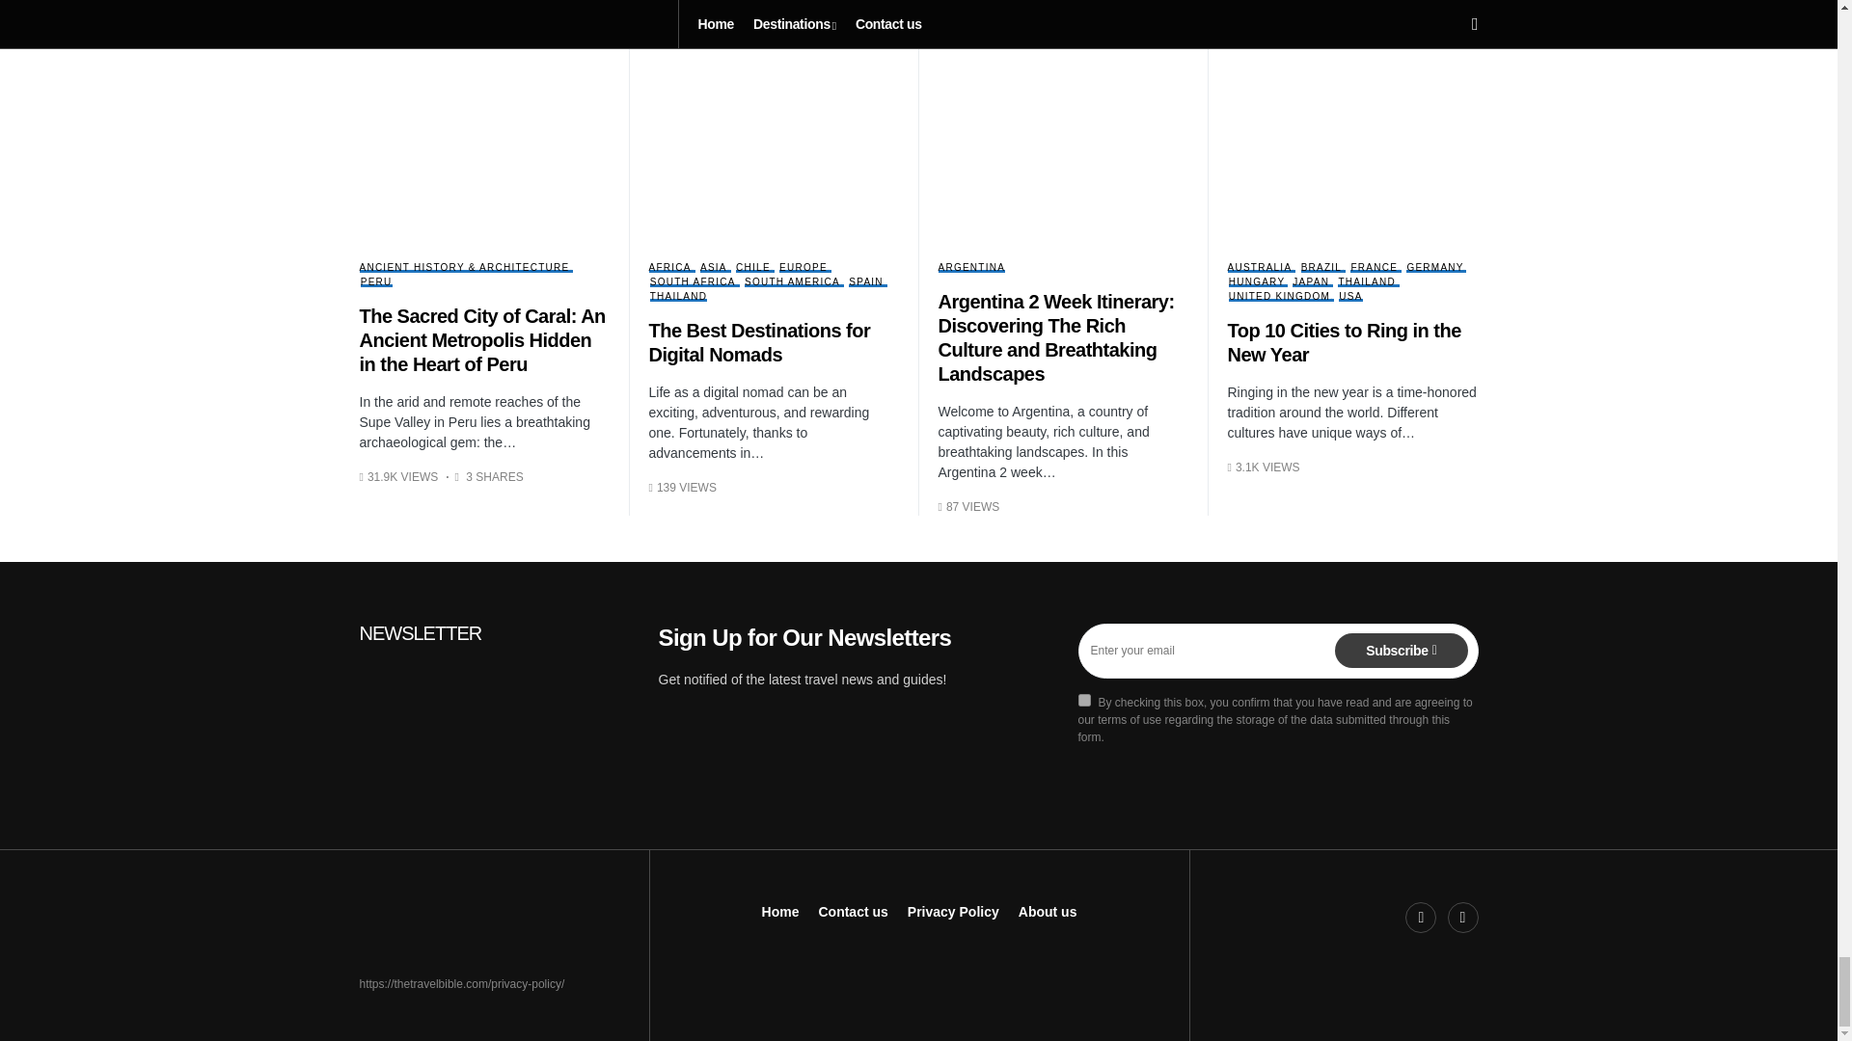  What do you see at coordinates (1084, 700) in the screenshot?
I see `on` at bounding box center [1084, 700].